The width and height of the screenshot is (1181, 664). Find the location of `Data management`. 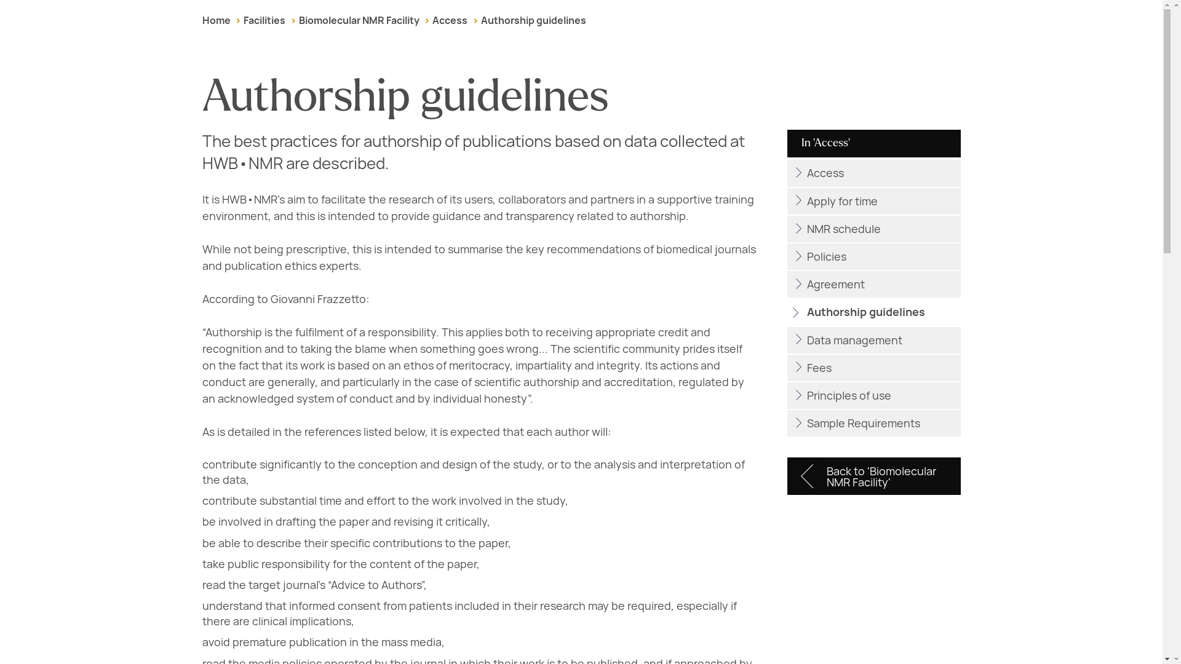

Data management is located at coordinates (873, 340).